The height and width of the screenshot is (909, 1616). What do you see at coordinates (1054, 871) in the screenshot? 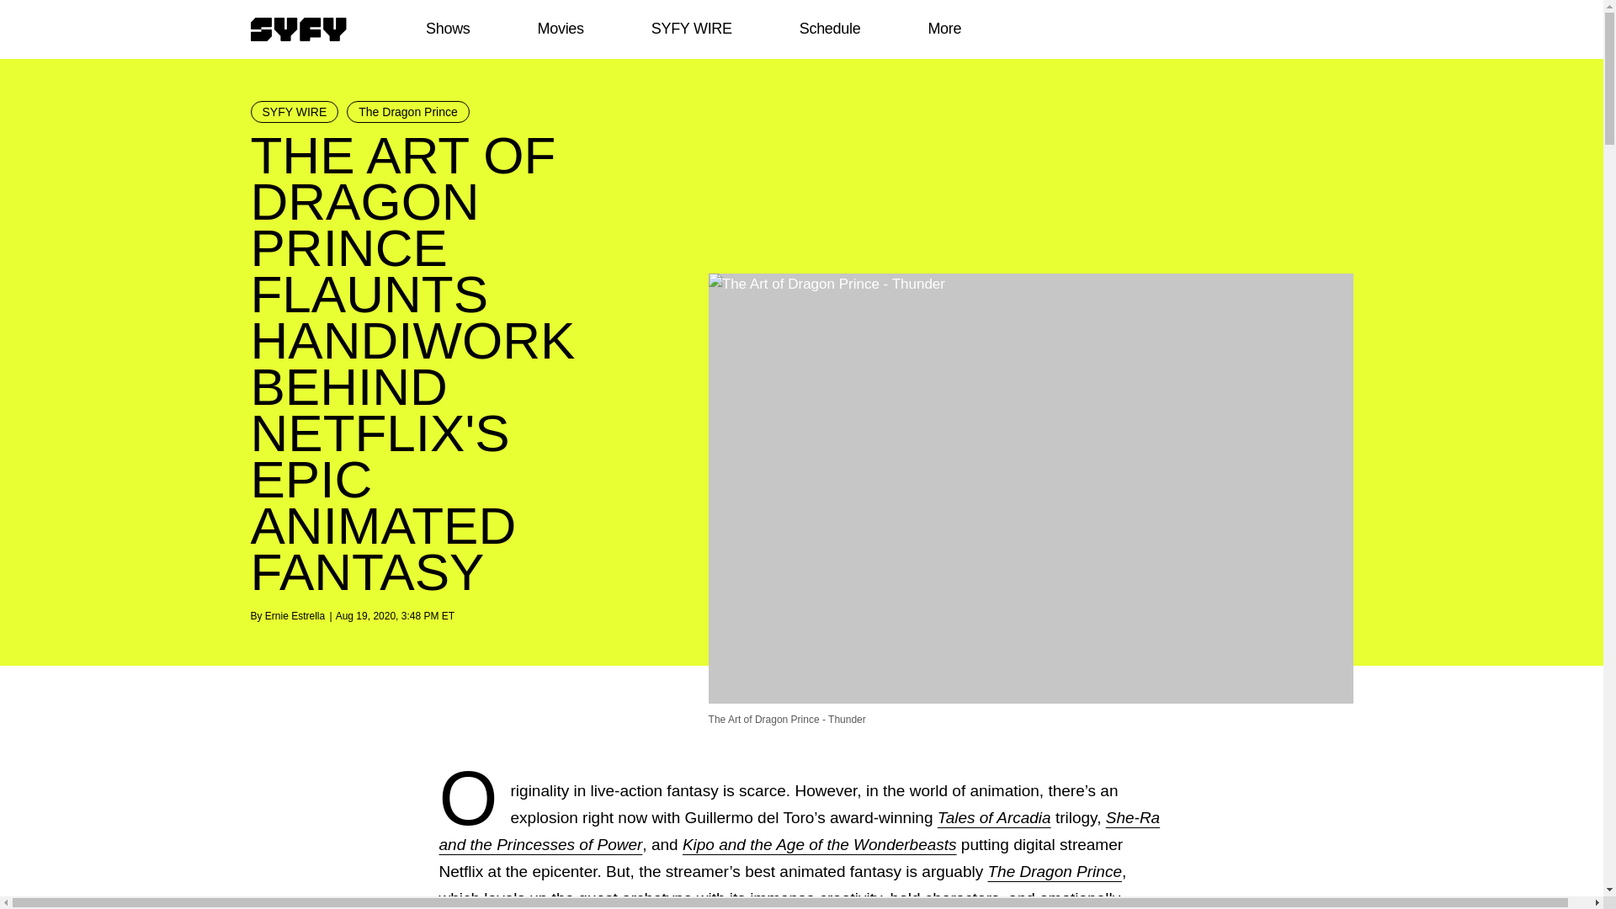
I see `The Dragon Prince` at bounding box center [1054, 871].